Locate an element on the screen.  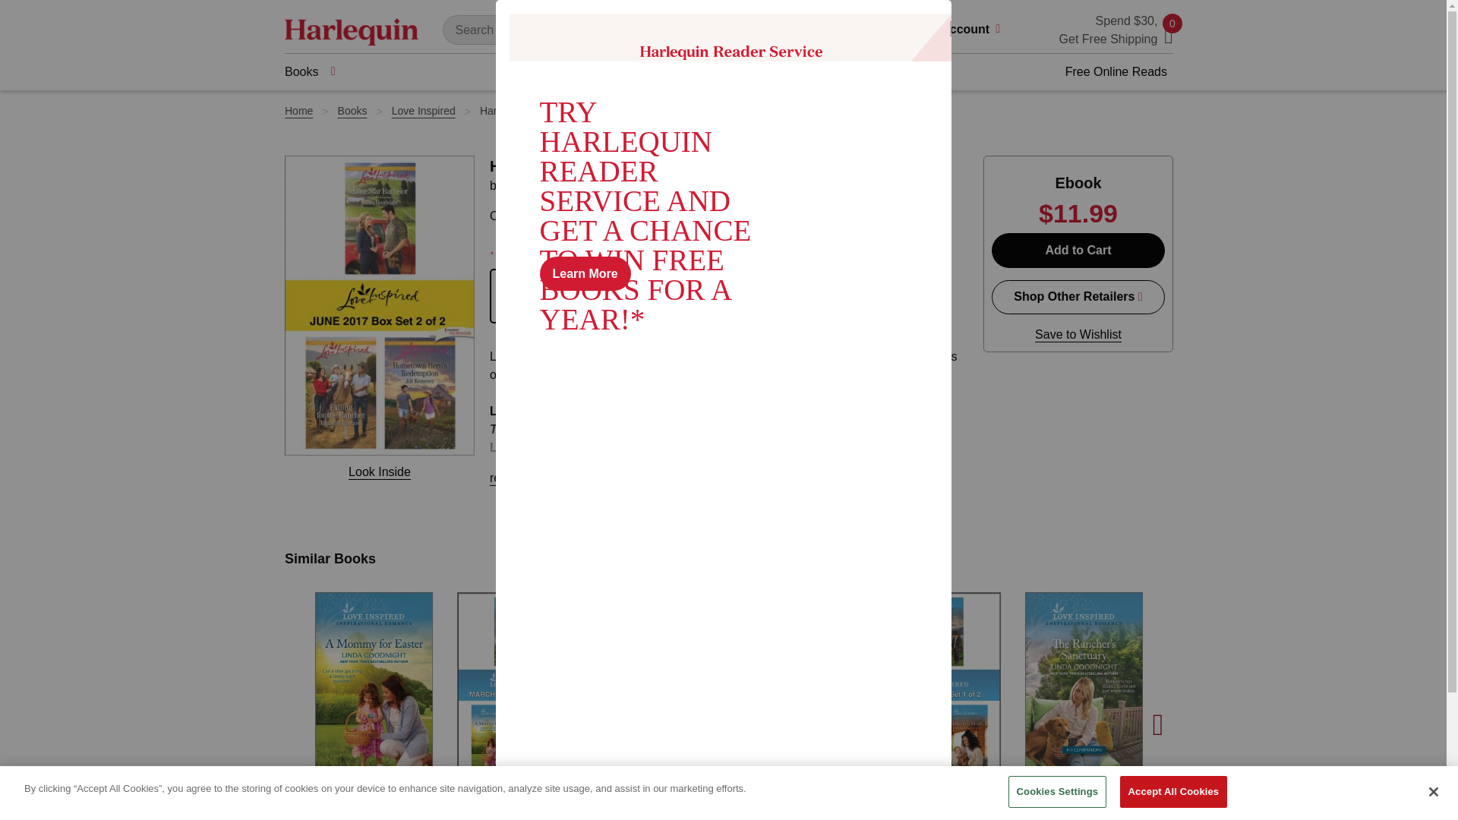
Search for other content by Linda Goodnight is located at coordinates (550, 185).